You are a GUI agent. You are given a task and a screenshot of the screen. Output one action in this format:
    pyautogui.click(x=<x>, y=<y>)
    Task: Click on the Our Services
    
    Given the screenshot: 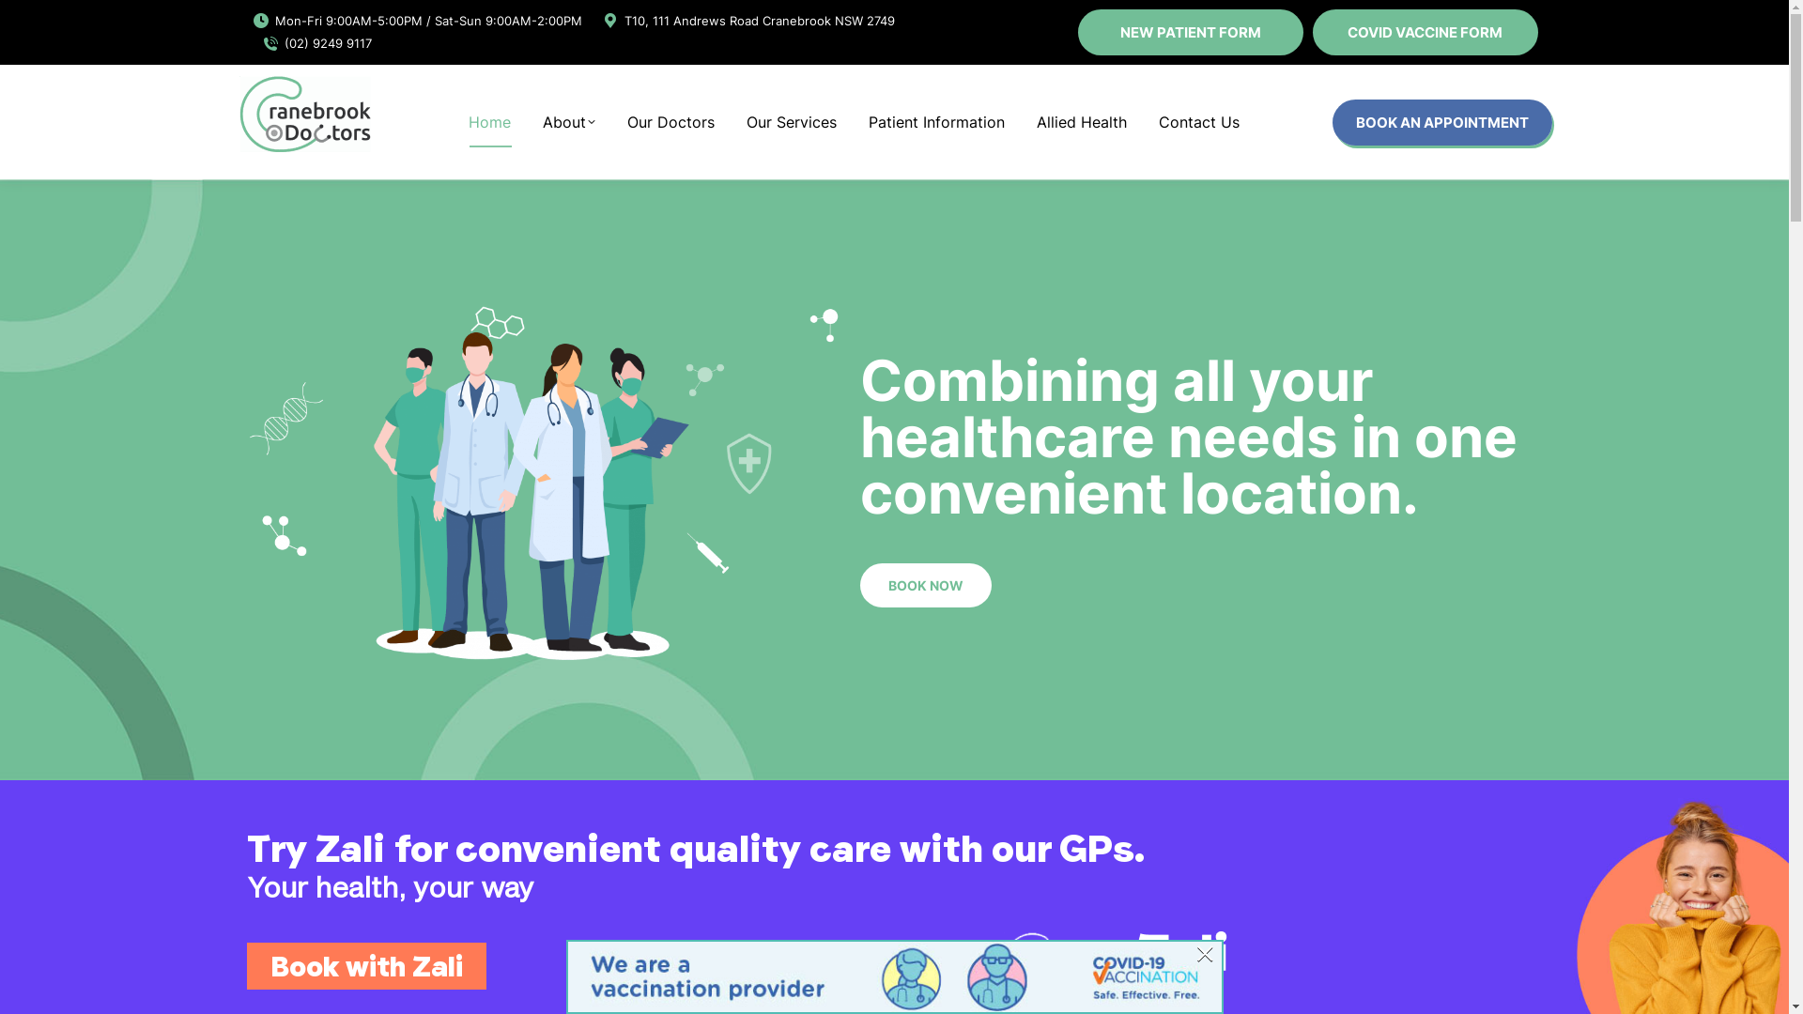 What is the action you would take?
    pyautogui.click(x=791, y=122)
    